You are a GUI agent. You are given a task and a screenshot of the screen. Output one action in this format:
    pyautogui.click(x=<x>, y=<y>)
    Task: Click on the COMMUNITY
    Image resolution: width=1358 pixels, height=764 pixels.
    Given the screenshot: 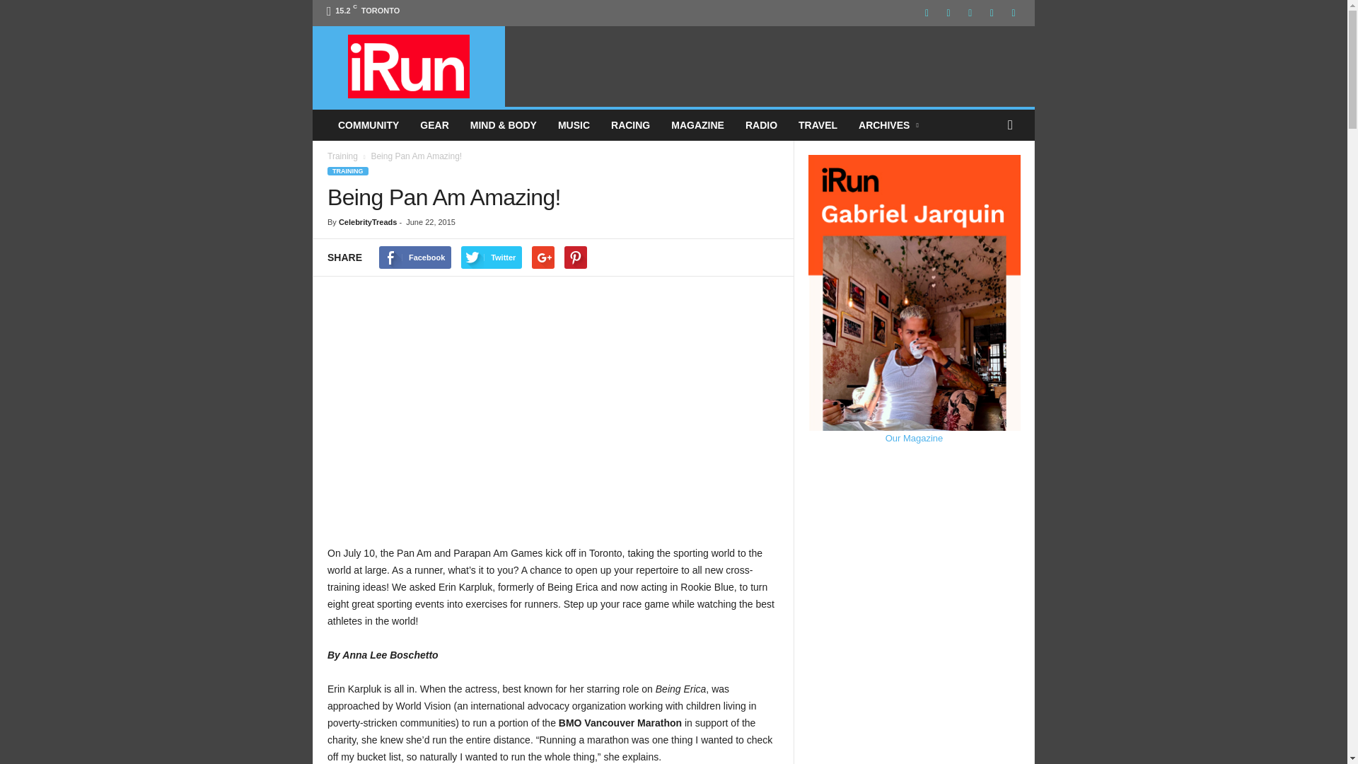 What is the action you would take?
    pyautogui.click(x=368, y=125)
    